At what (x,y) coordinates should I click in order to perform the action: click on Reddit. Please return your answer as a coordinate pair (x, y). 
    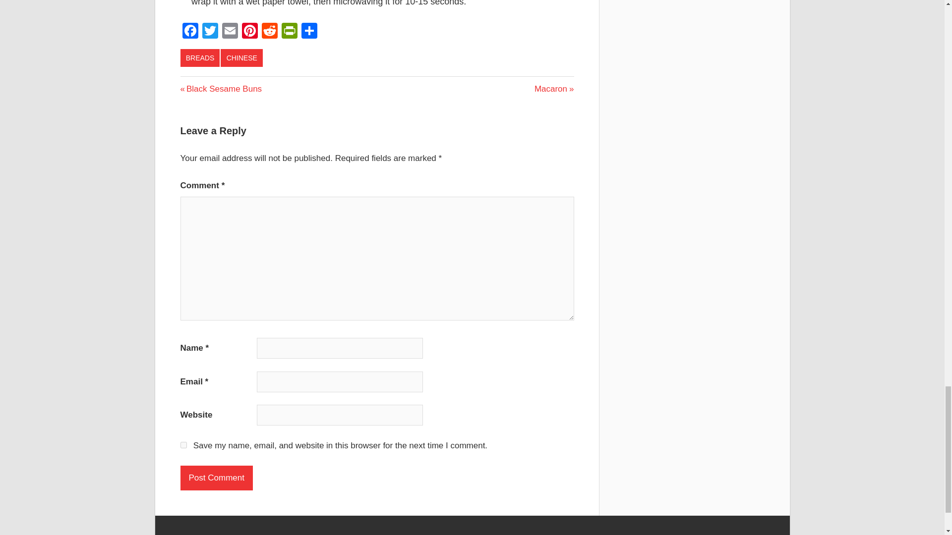
    Looking at the image, I should click on (217, 478).